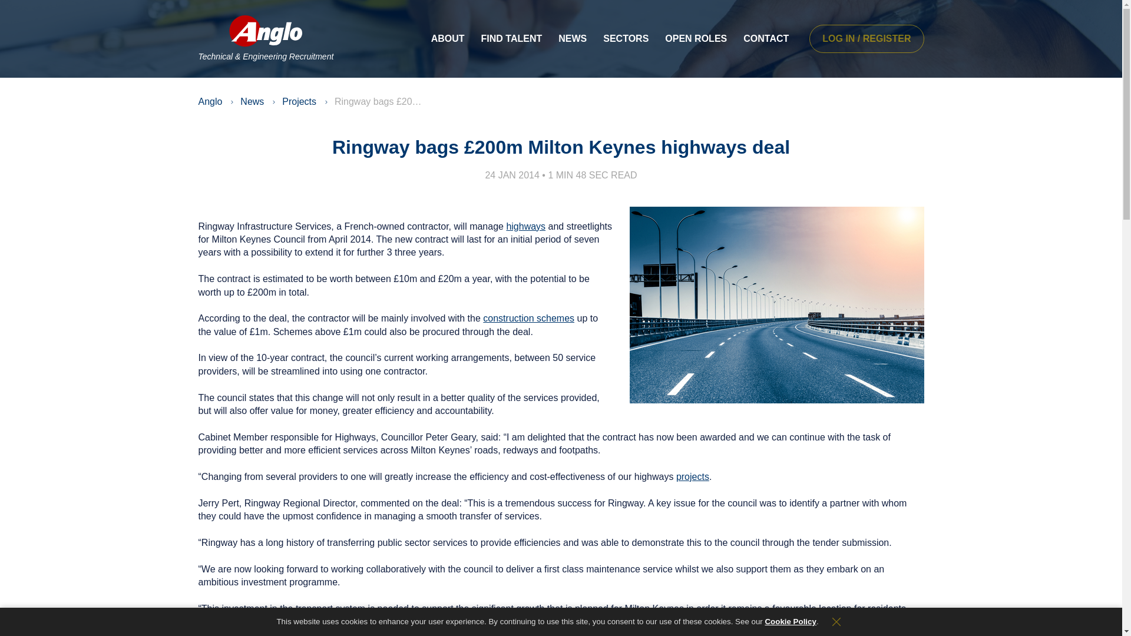 This screenshot has height=636, width=1131. I want to click on Projects, so click(299, 101).